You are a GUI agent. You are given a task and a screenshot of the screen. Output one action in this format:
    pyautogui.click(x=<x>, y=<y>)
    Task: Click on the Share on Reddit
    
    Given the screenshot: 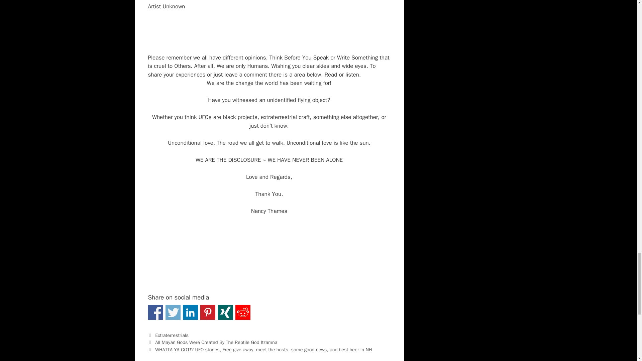 What is the action you would take?
    pyautogui.click(x=243, y=312)
    